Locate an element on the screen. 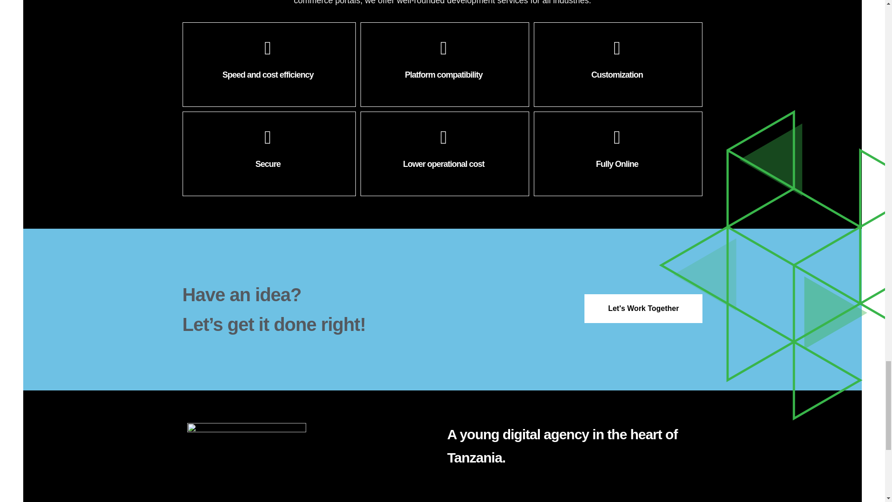 The image size is (892, 502). Secure is located at coordinates (269, 153).